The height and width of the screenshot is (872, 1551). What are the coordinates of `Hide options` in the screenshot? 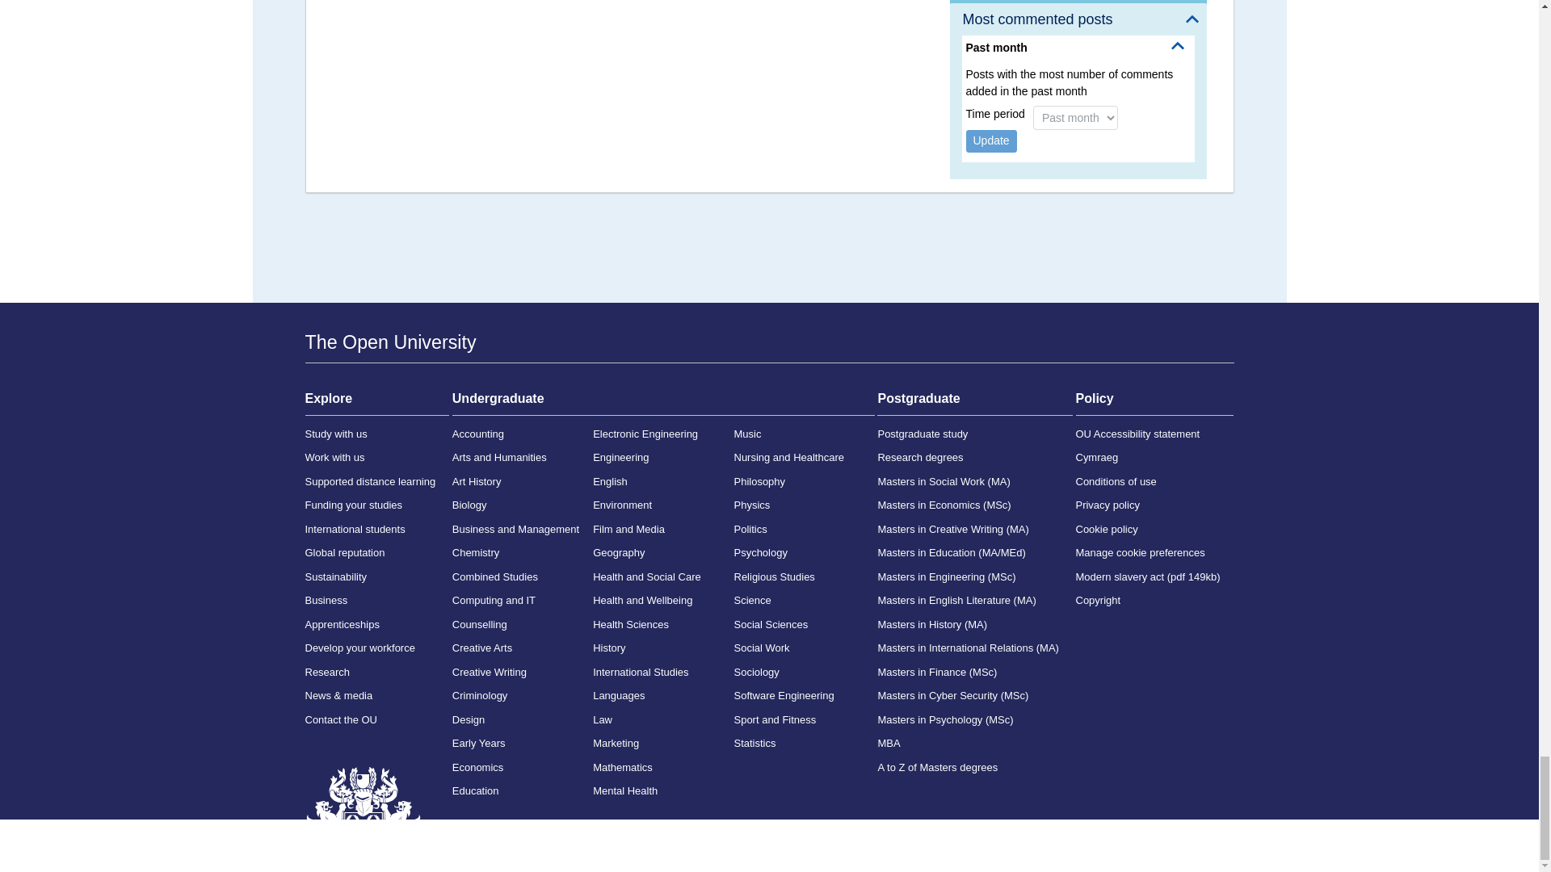 It's located at (1178, 45).